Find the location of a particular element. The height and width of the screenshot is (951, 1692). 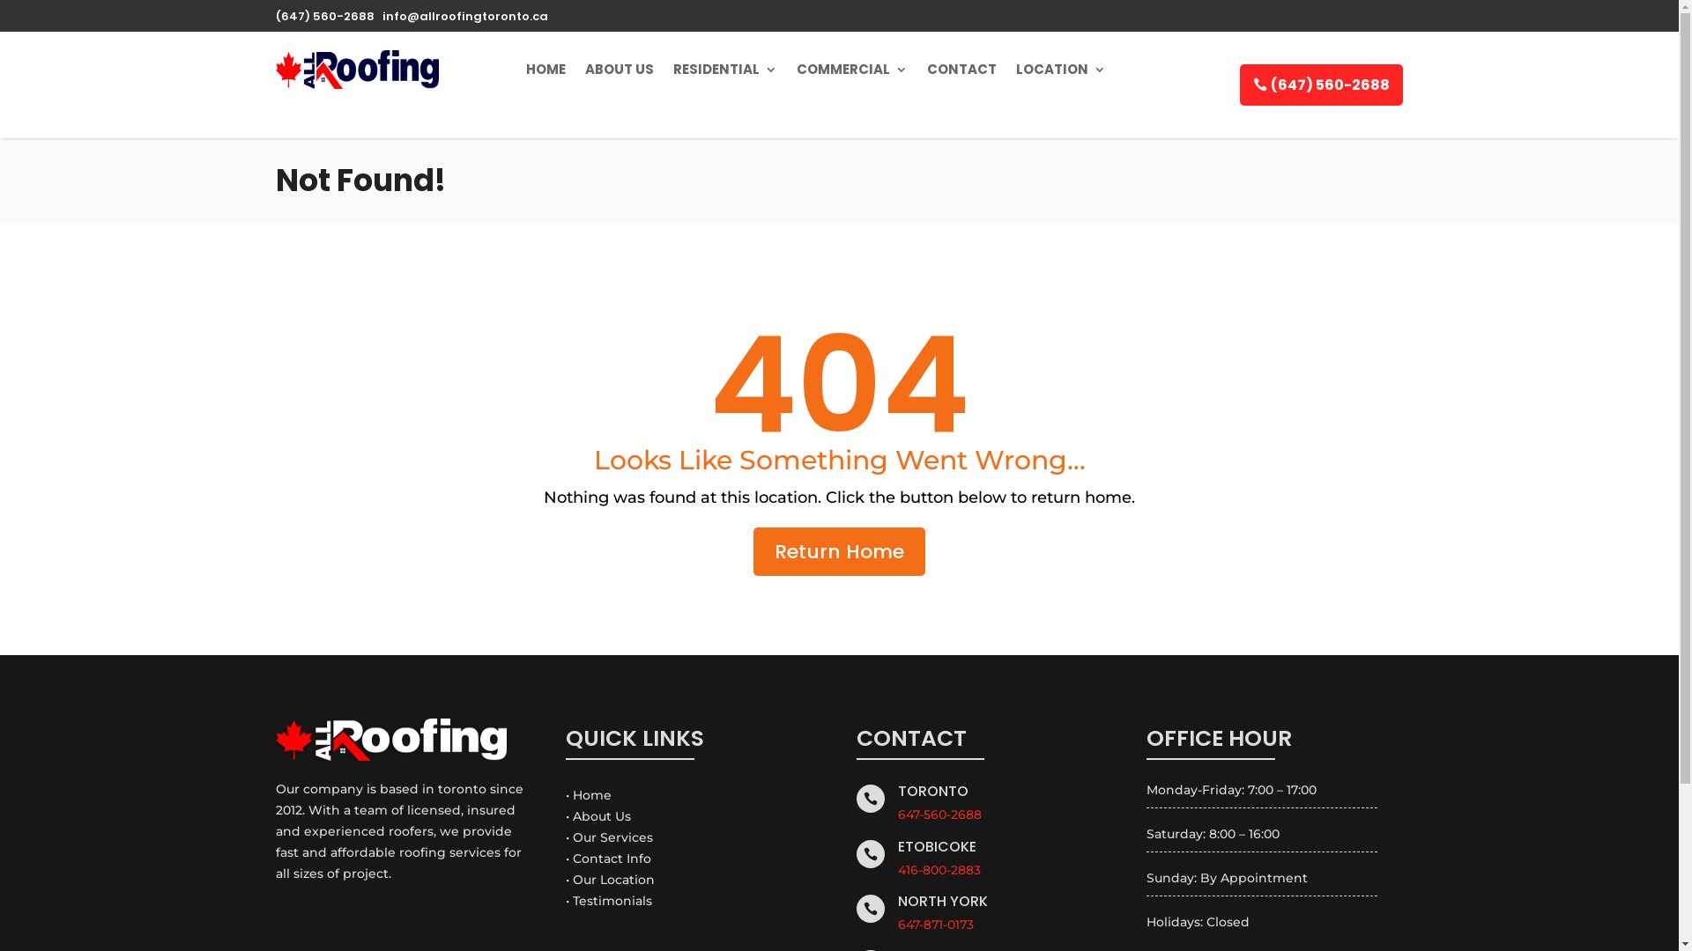

416-800-2883 is located at coordinates (939, 870).